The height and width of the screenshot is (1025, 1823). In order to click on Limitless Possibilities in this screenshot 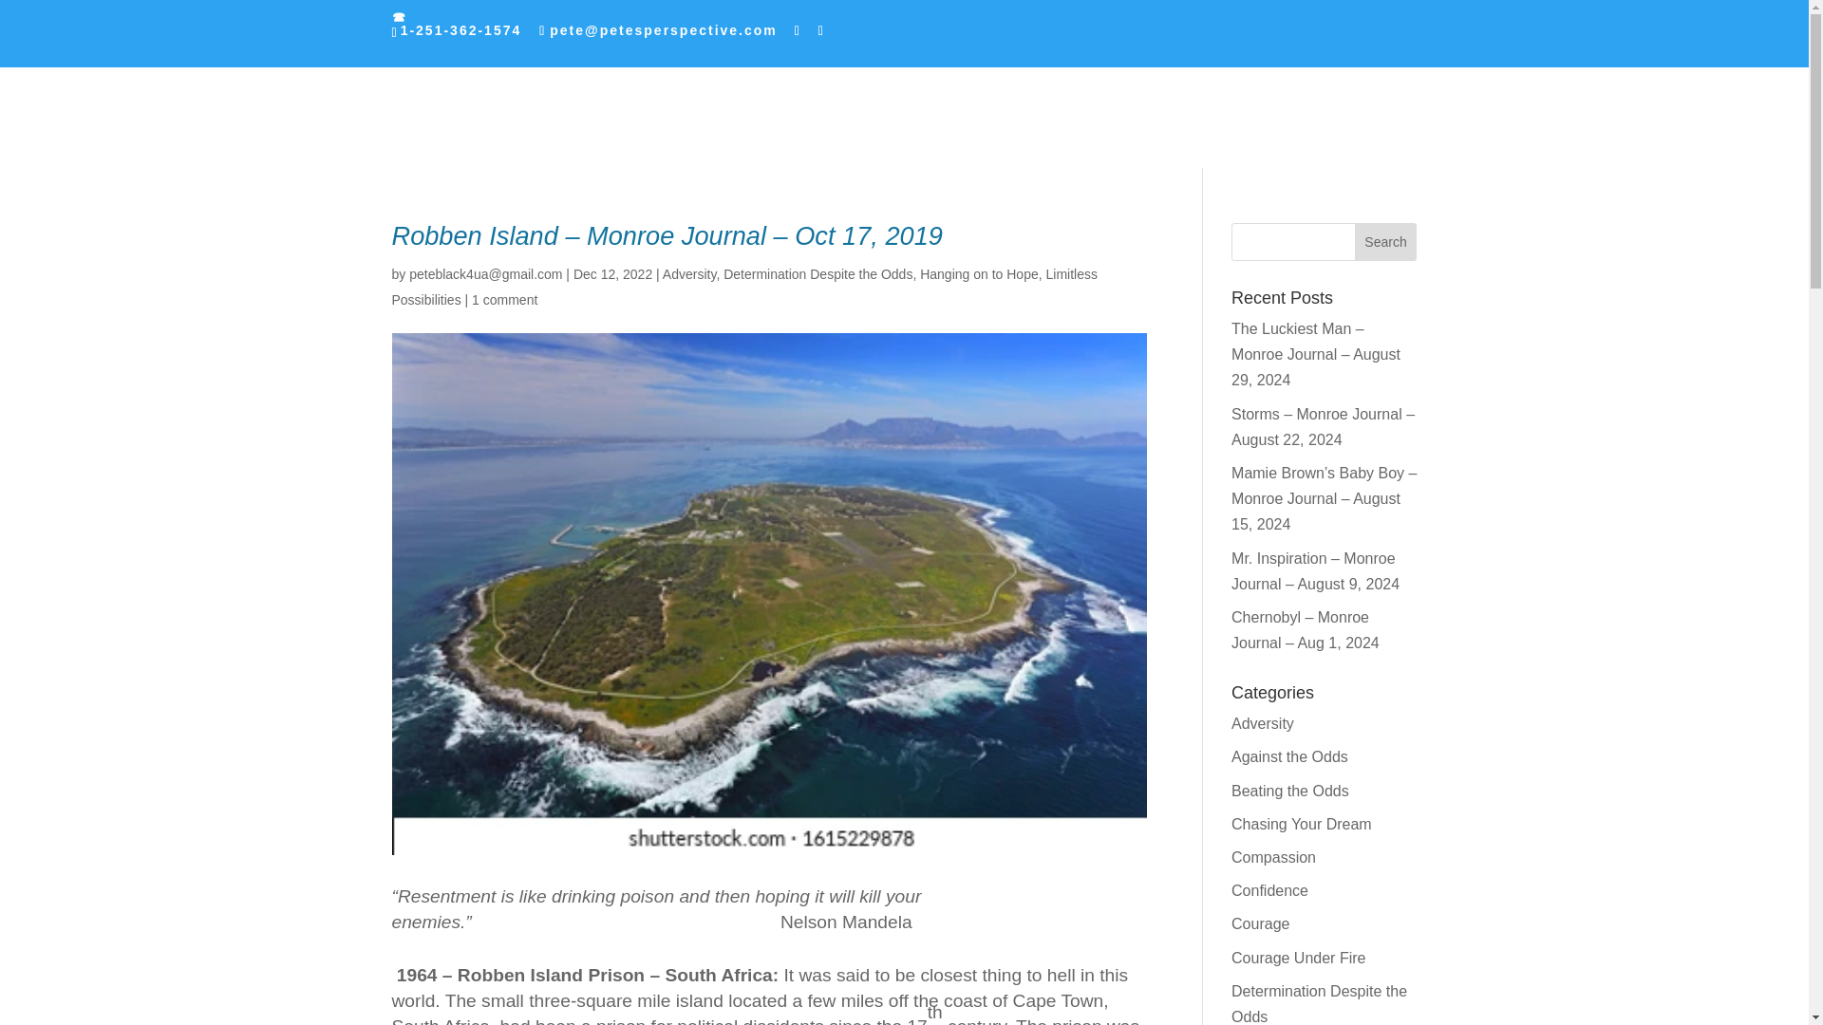, I will do `click(744, 287)`.